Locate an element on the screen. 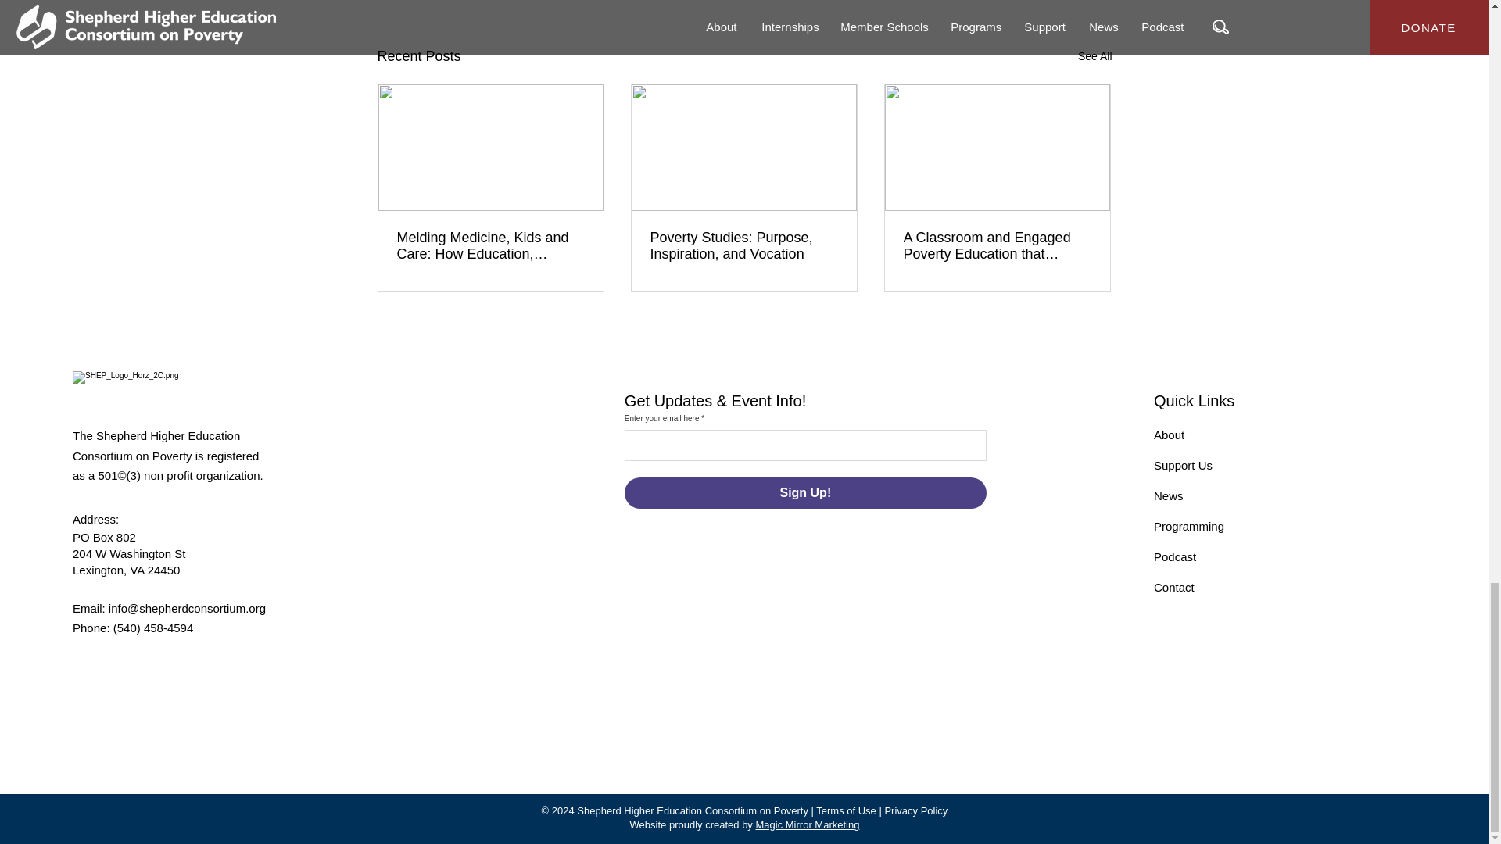  A Classroom and Engaged Poverty Education that Continues is located at coordinates (997, 245).